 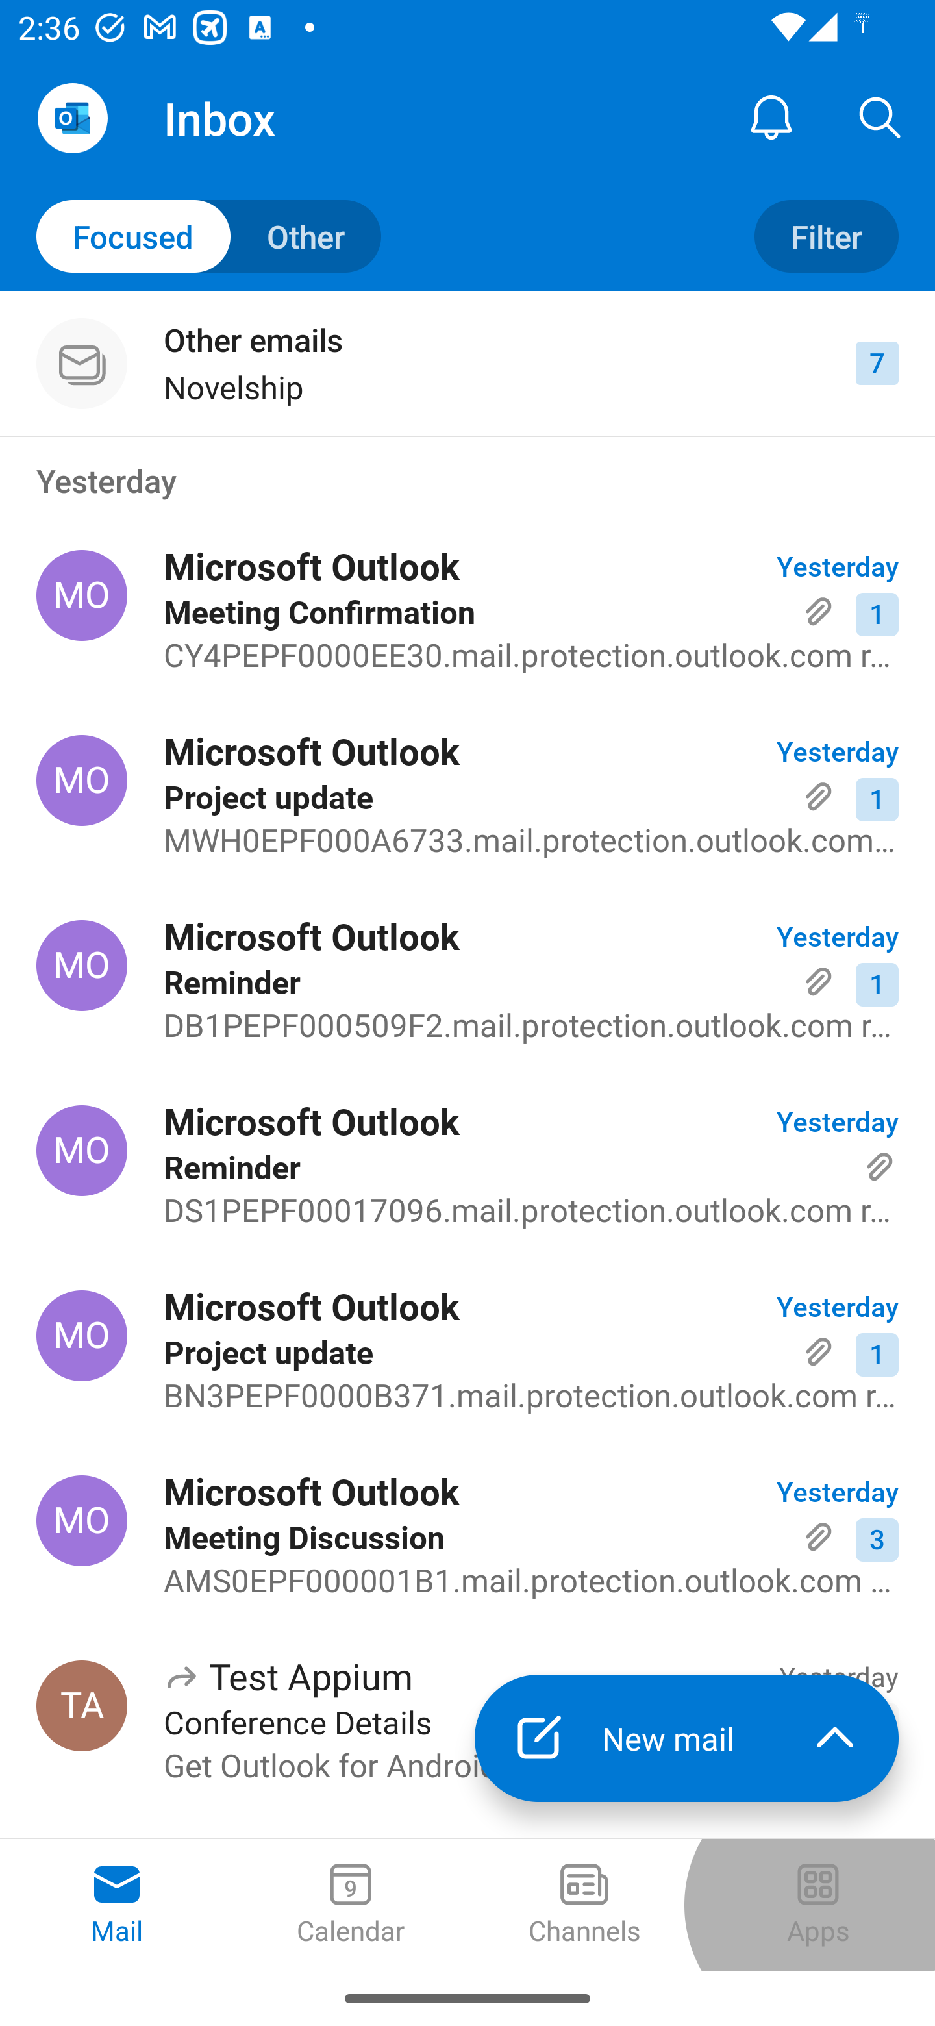 What do you see at coordinates (82, 1705) in the screenshot?
I see `Test Appium, testappium002@outlook.com` at bounding box center [82, 1705].